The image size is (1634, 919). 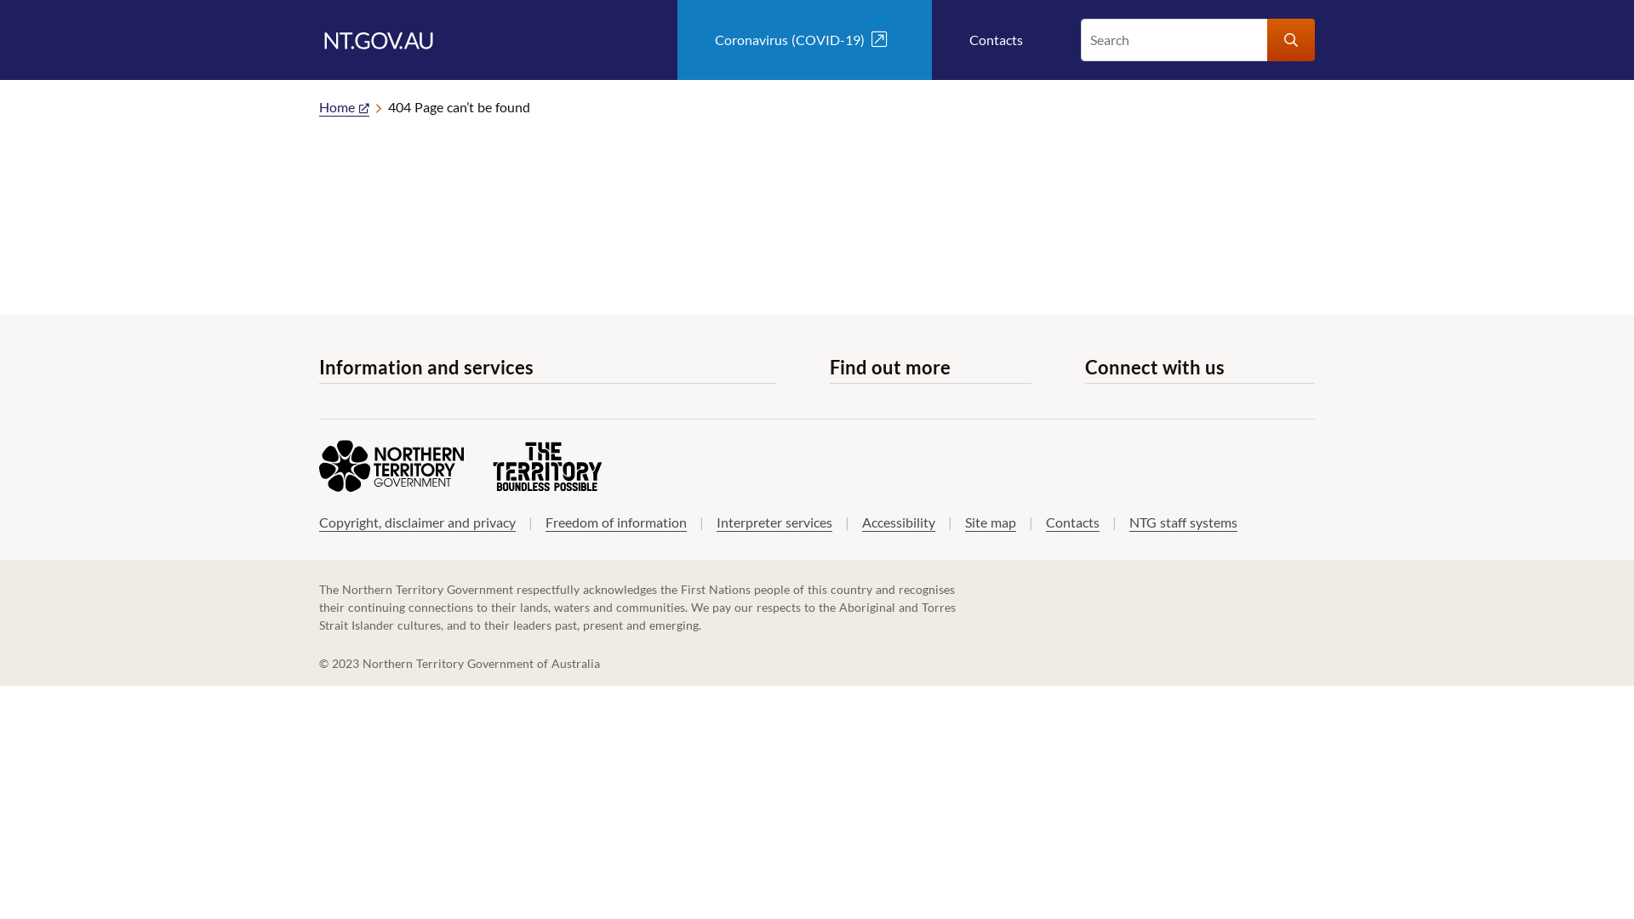 What do you see at coordinates (991, 522) in the screenshot?
I see `Site map` at bounding box center [991, 522].